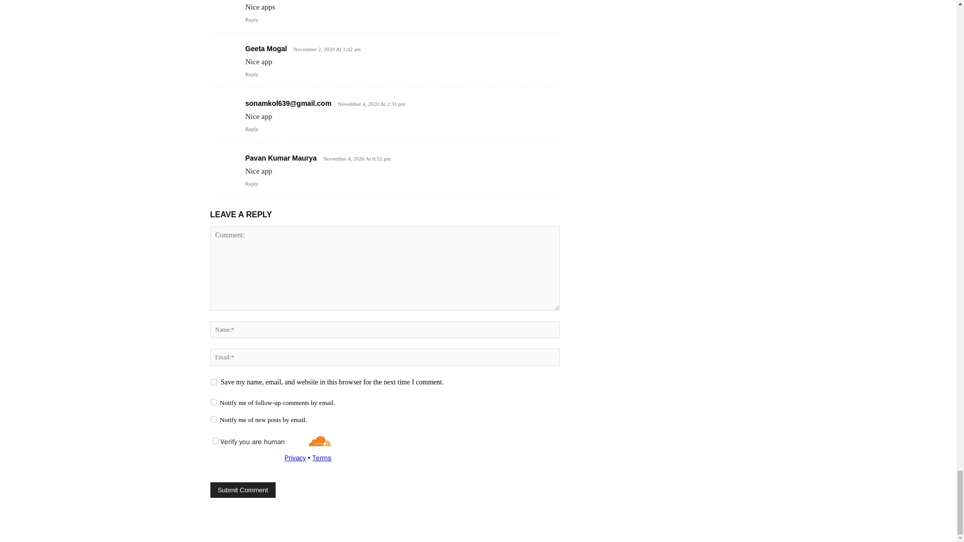 This screenshot has height=542, width=964. Describe the element at coordinates (213, 420) in the screenshot. I see `subscribe` at that location.